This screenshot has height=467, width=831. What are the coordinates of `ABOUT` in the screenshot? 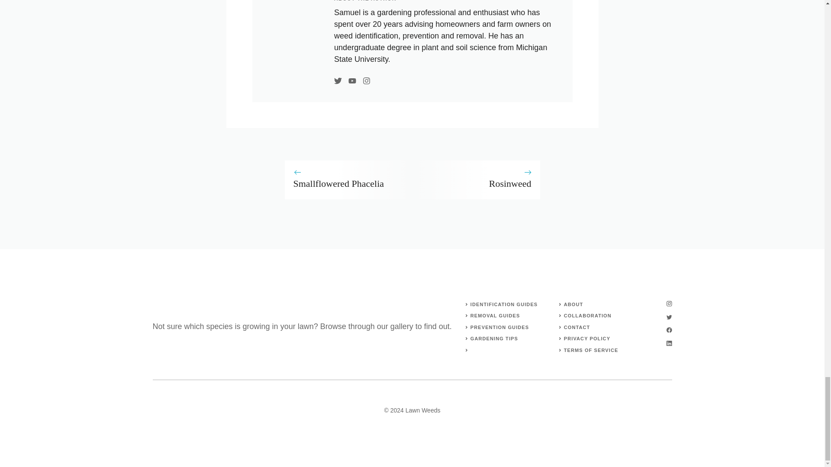 It's located at (573, 304).